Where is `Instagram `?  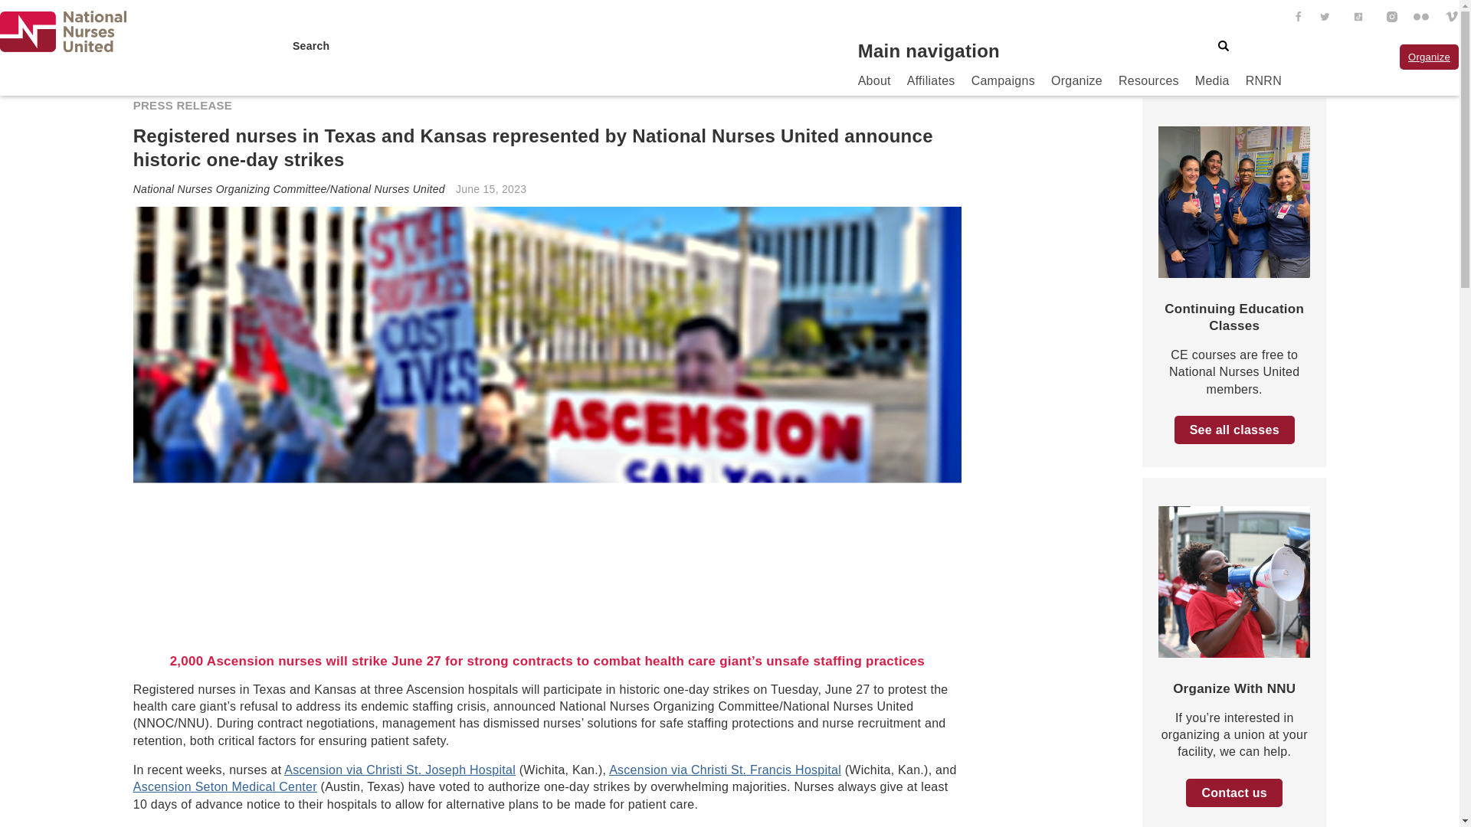 Instagram  is located at coordinates (1388, 18).